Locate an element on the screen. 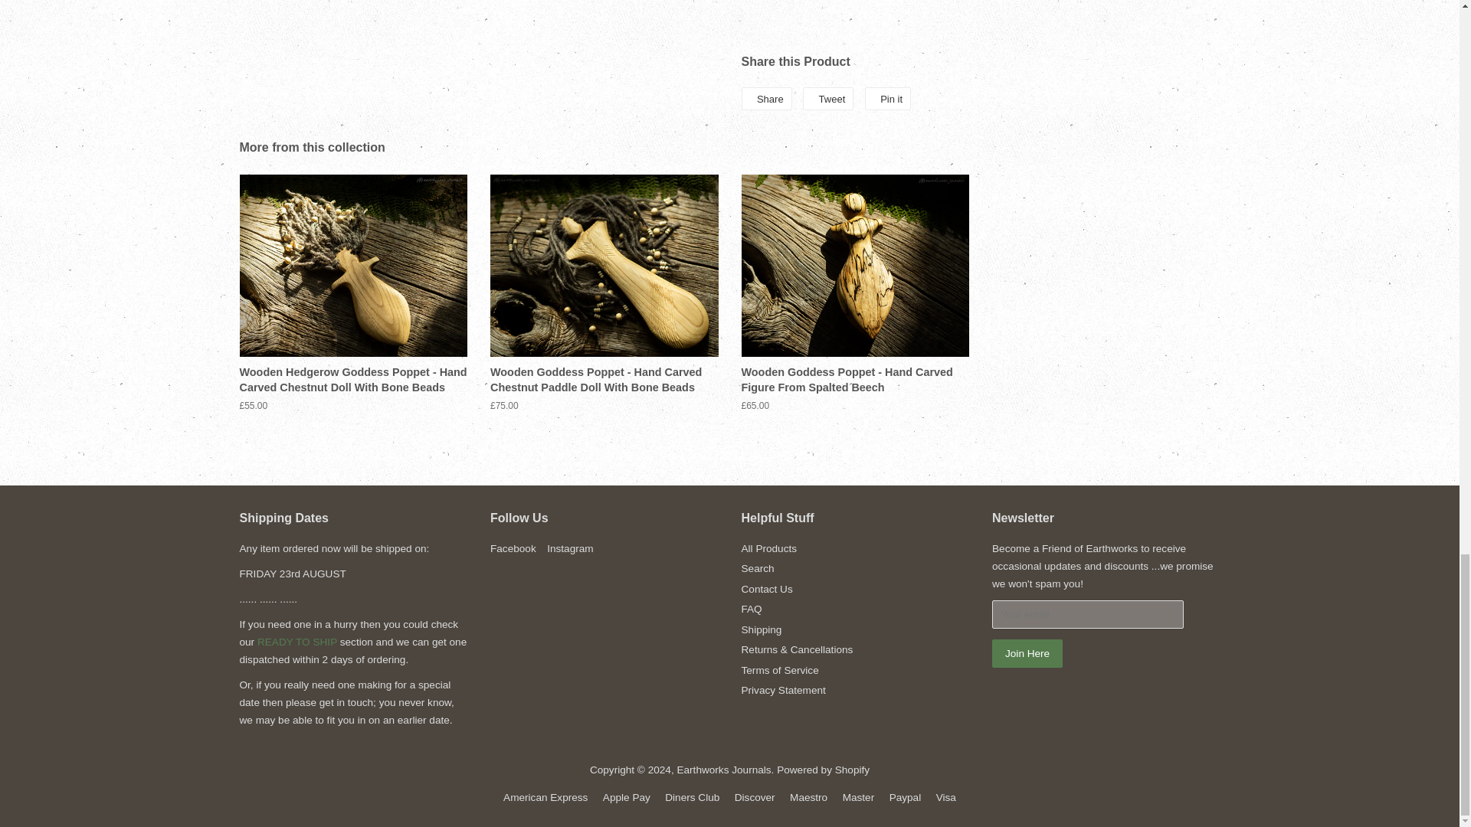  Pin on Pinterest is located at coordinates (887, 98).